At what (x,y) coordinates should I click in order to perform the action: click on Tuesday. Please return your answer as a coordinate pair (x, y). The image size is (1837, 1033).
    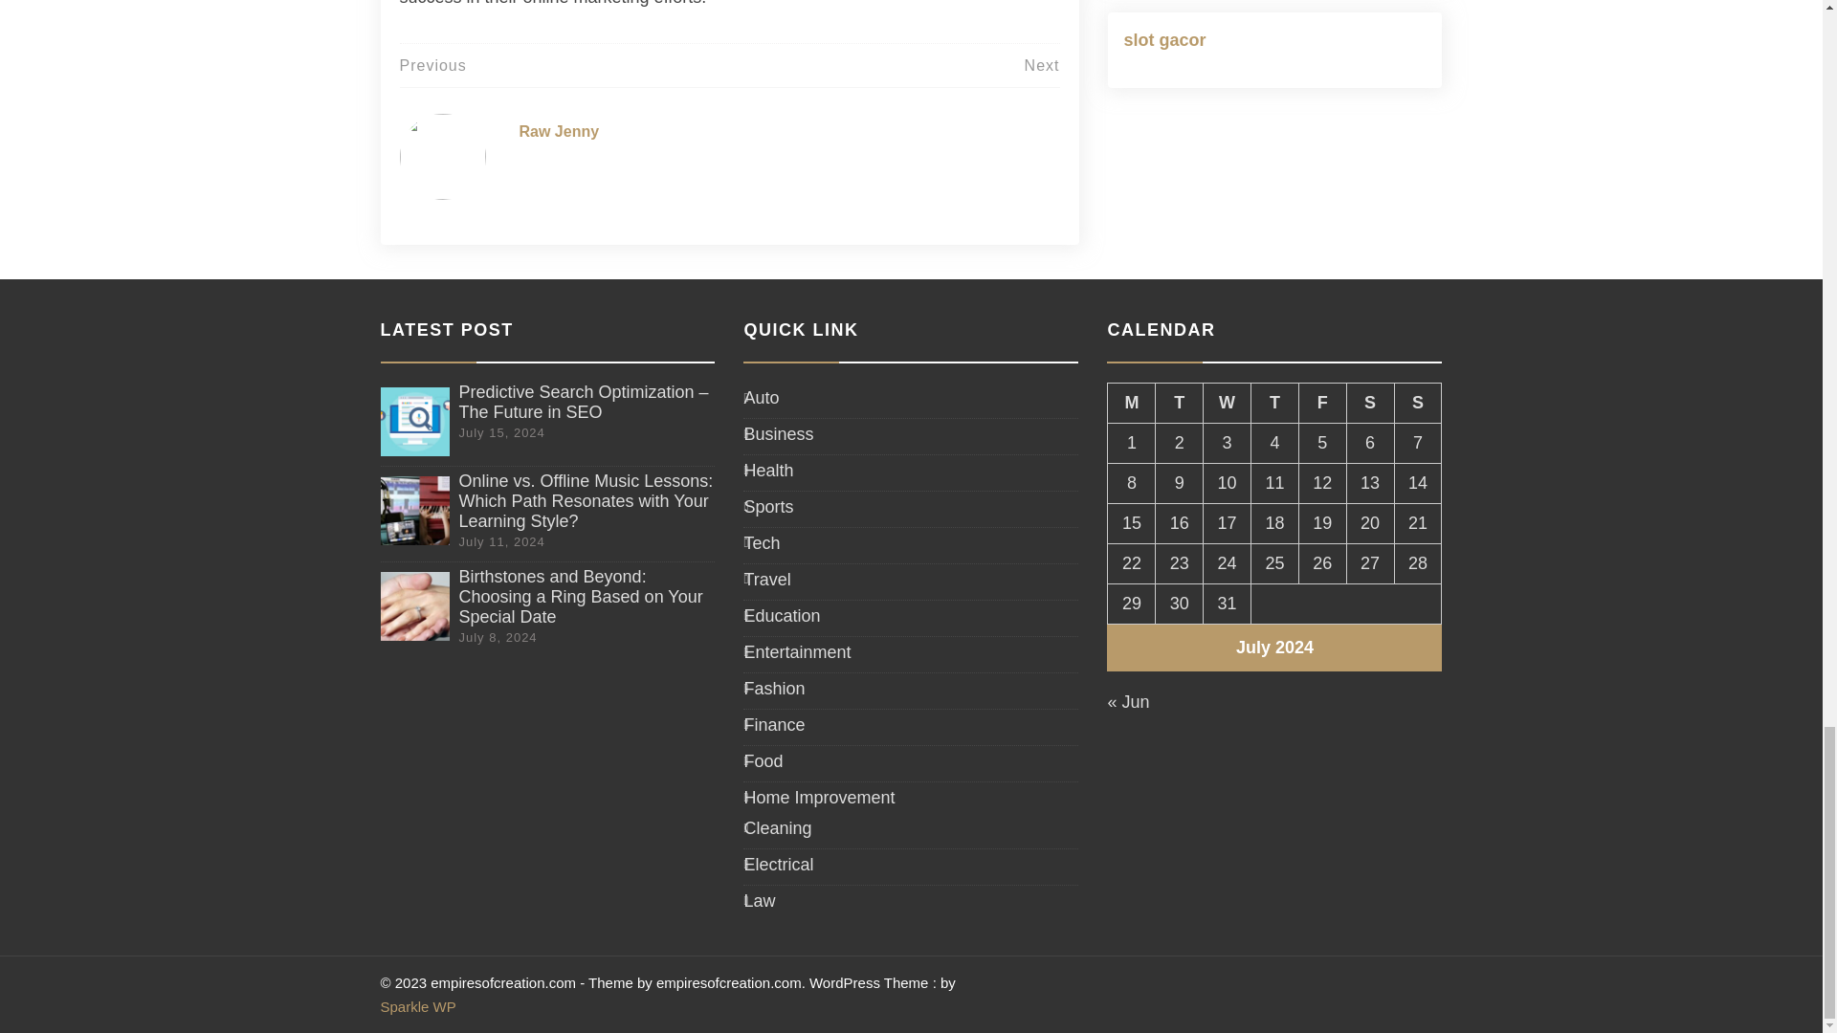
    Looking at the image, I should click on (1179, 402).